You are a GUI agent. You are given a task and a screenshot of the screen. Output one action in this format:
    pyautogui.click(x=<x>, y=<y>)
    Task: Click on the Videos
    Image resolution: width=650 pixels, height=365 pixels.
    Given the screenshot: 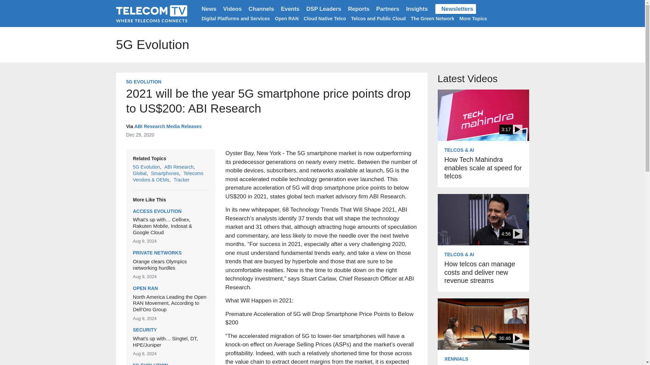 What is the action you would take?
    pyautogui.click(x=232, y=9)
    